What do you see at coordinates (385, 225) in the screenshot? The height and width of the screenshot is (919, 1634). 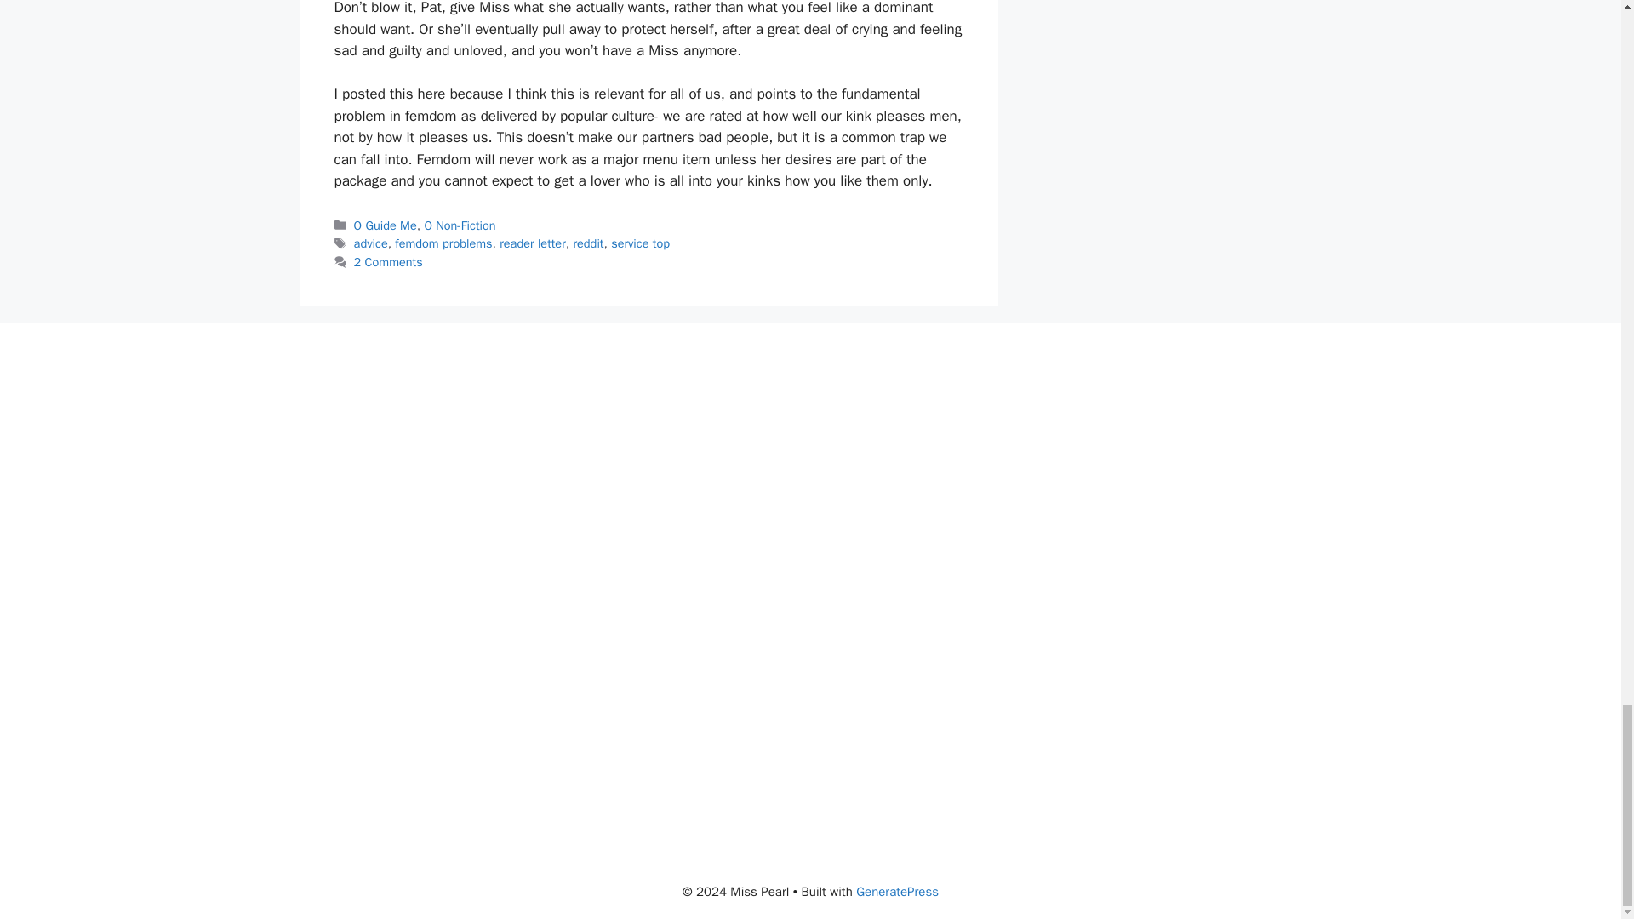 I see `O Guide Me` at bounding box center [385, 225].